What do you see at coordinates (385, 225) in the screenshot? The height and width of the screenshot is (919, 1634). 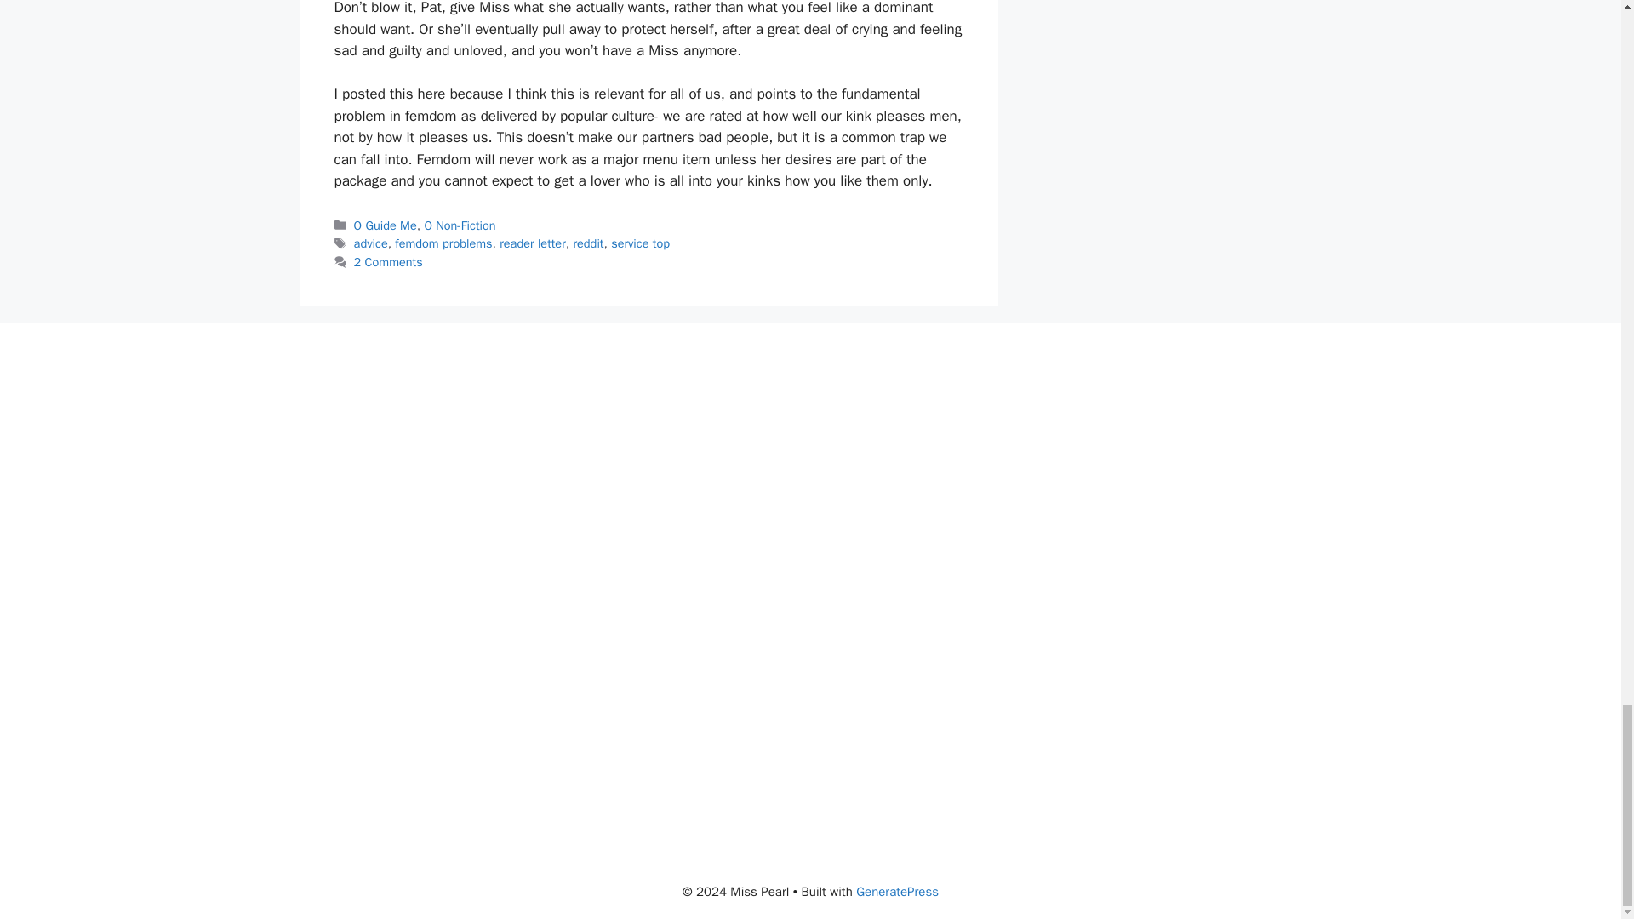 I see `O Guide Me` at bounding box center [385, 225].